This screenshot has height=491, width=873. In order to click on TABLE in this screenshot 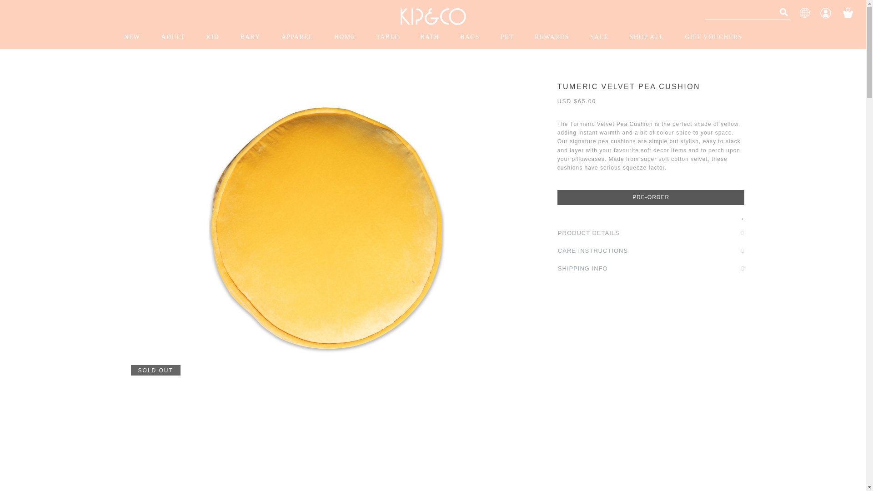, I will do `click(388, 37)`.